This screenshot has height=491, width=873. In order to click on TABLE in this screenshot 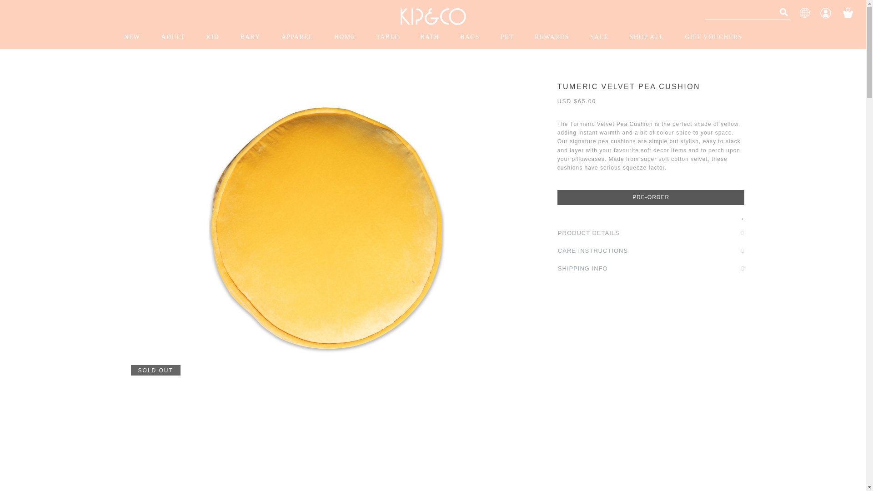, I will do `click(388, 37)`.